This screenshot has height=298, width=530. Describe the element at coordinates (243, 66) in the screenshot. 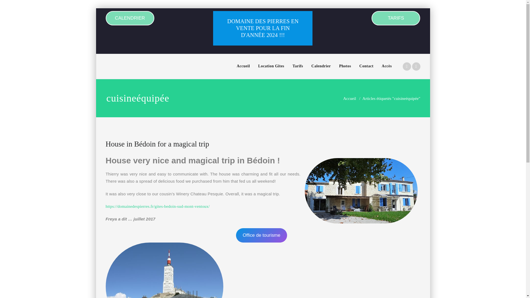

I see `Accueil` at that location.